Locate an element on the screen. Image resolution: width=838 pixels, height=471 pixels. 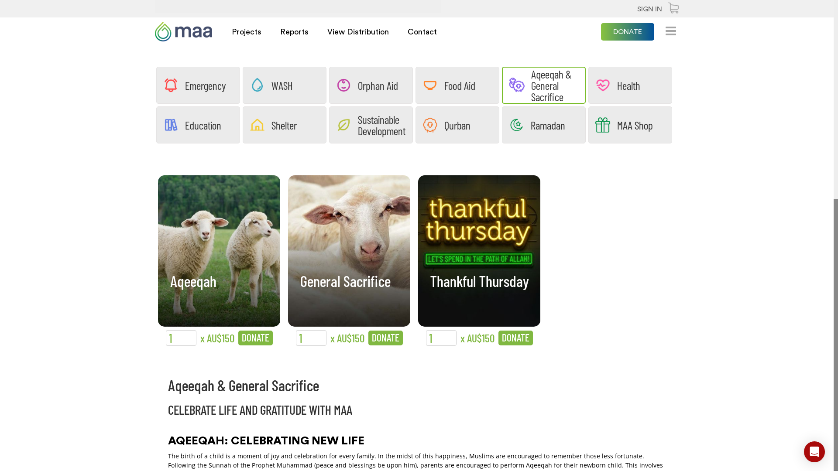
Emergency is located at coordinates (198, 85).